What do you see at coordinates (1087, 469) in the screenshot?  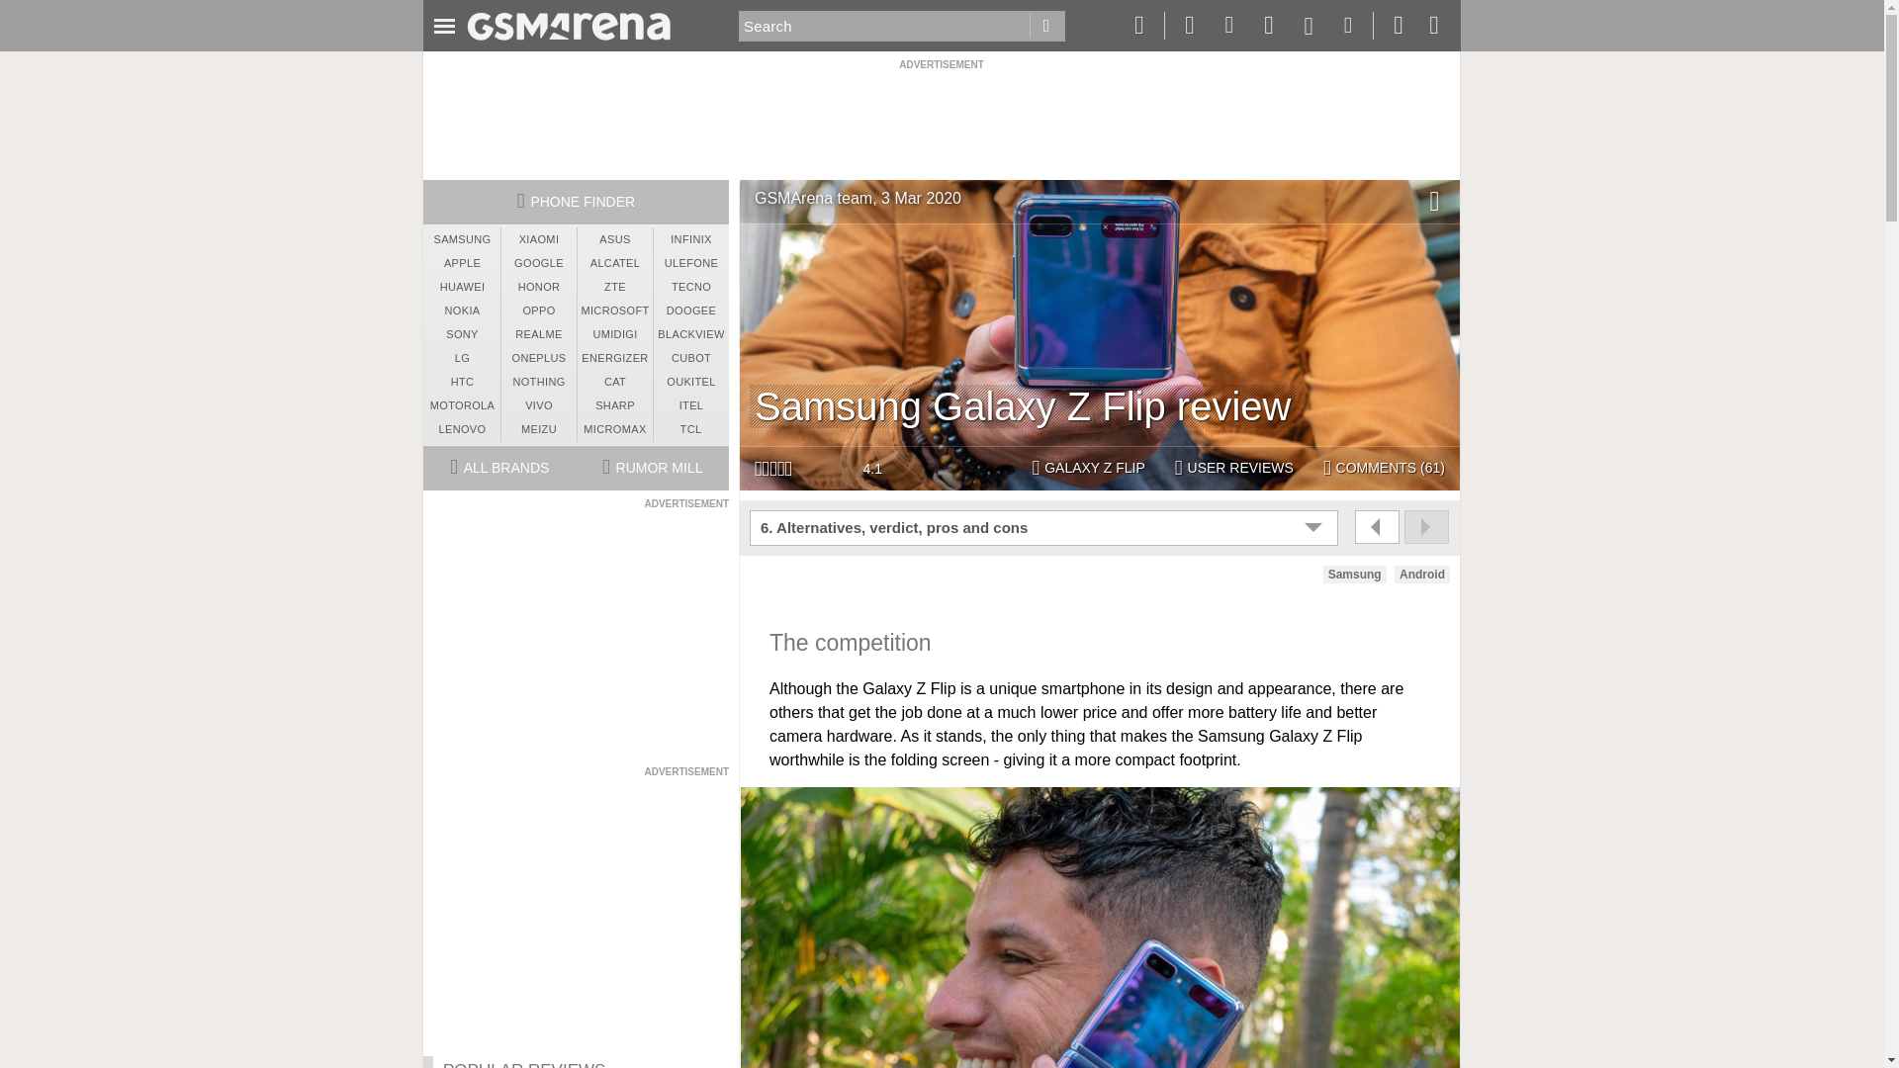 I see `GALAXY Z FLIP` at bounding box center [1087, 469].